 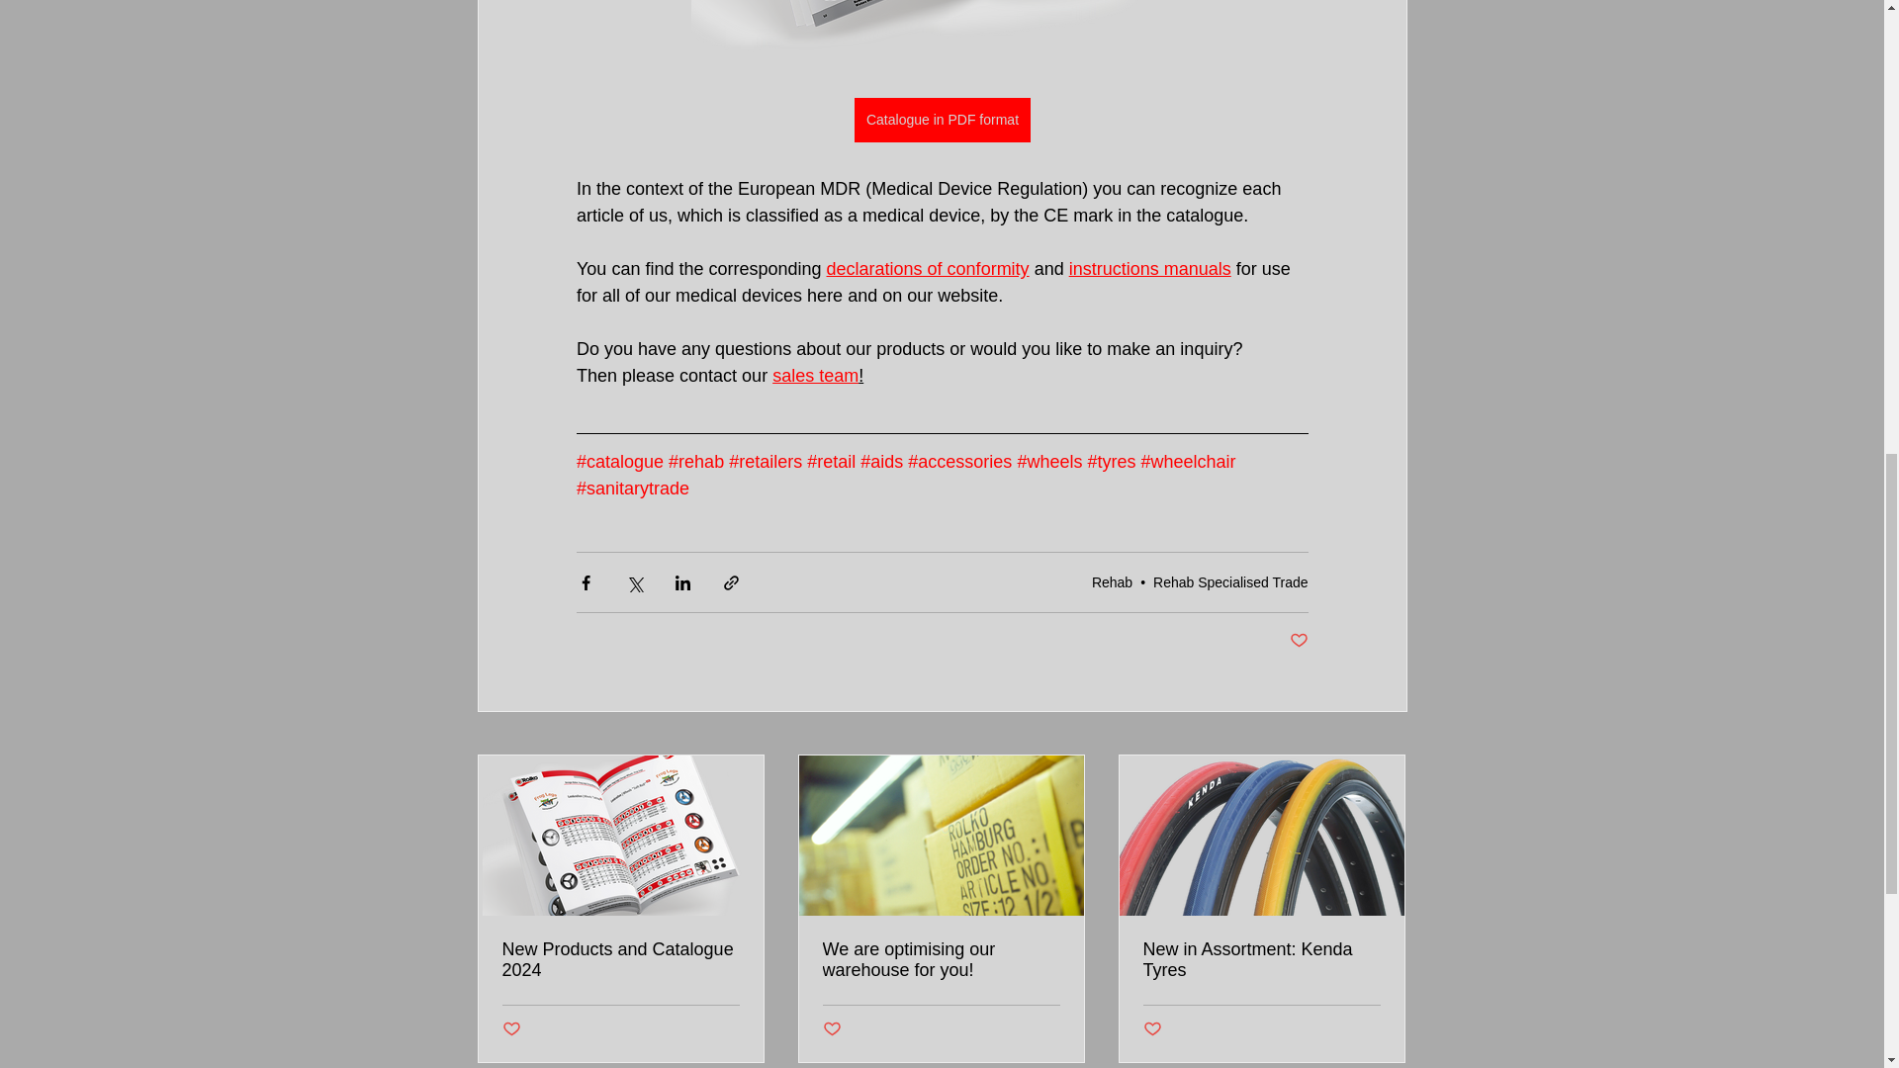 I want to click on Rehab Specialised Trade, so click(x=1230, y=582).